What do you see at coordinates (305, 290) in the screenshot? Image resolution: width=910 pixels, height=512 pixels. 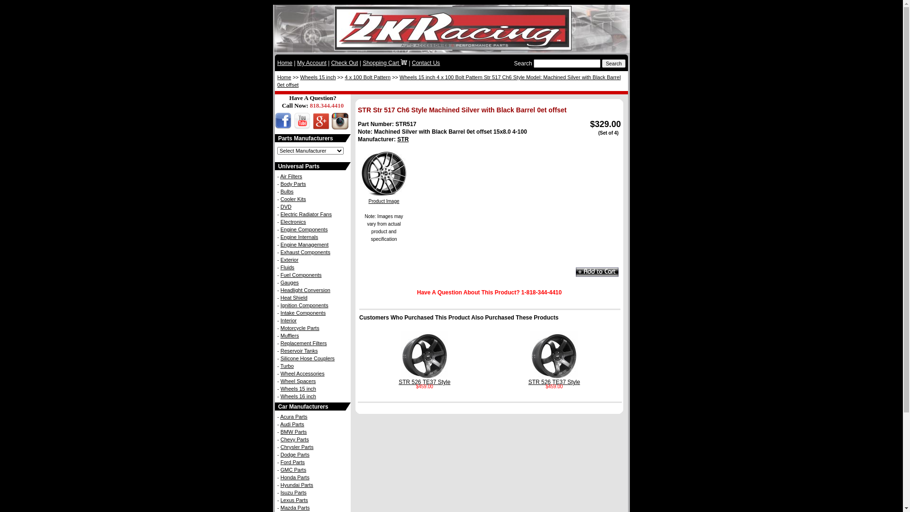 I see `Headlight Conversion` at bounding box center [305, 290].